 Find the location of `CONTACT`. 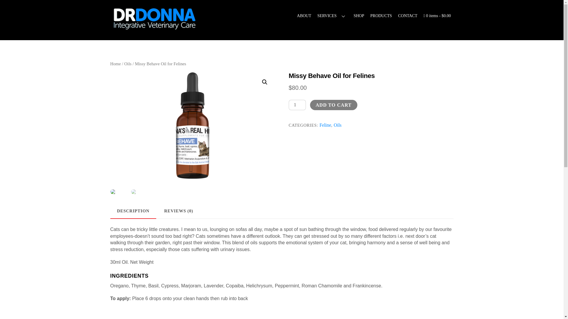

CONTACT is located at coordinates (407, 16).